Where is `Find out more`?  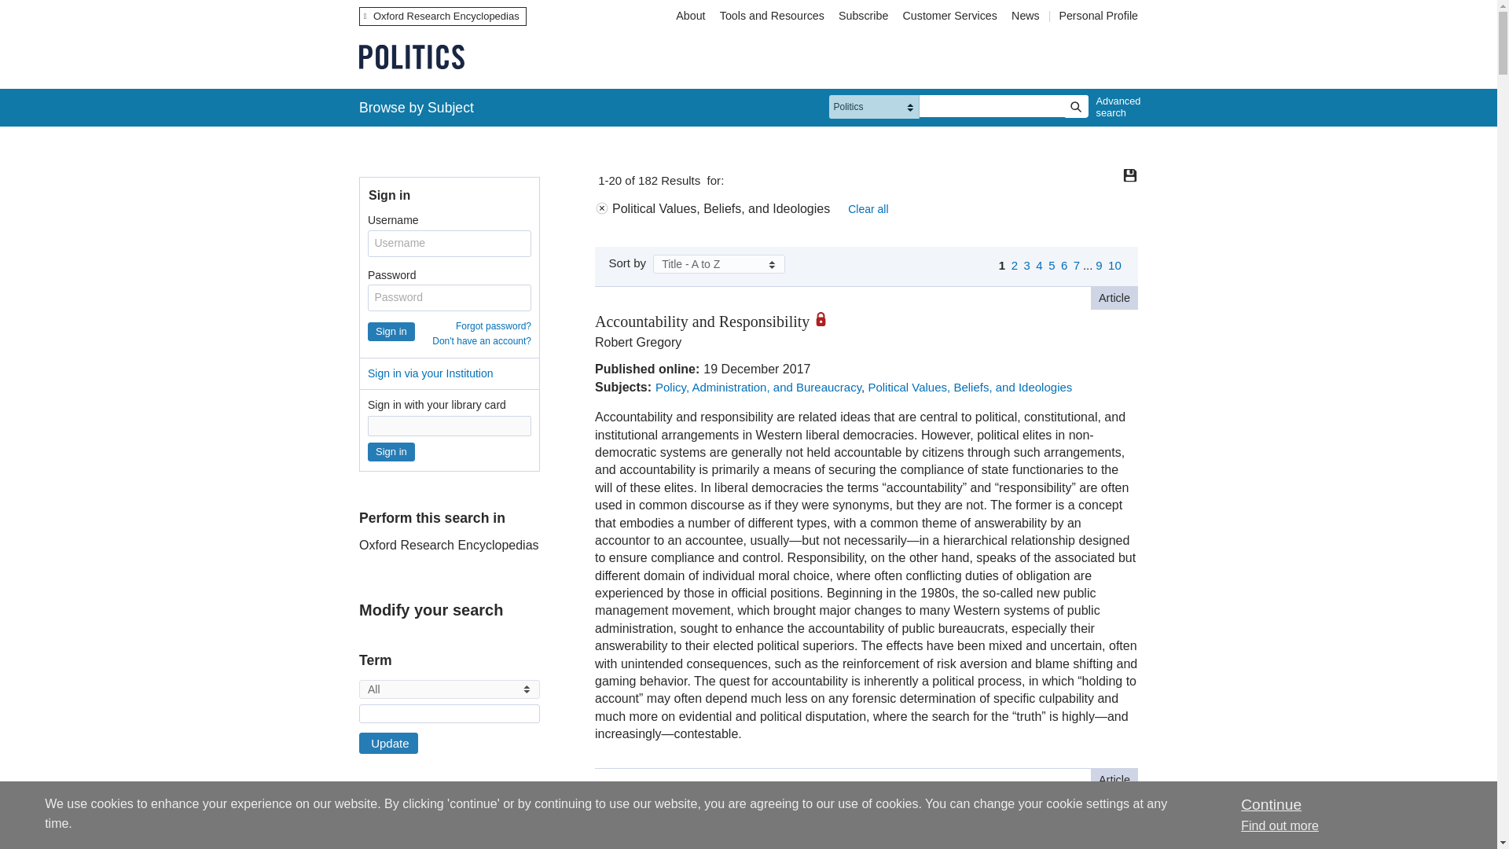
Find out more is located at coordinates (1280, 825).